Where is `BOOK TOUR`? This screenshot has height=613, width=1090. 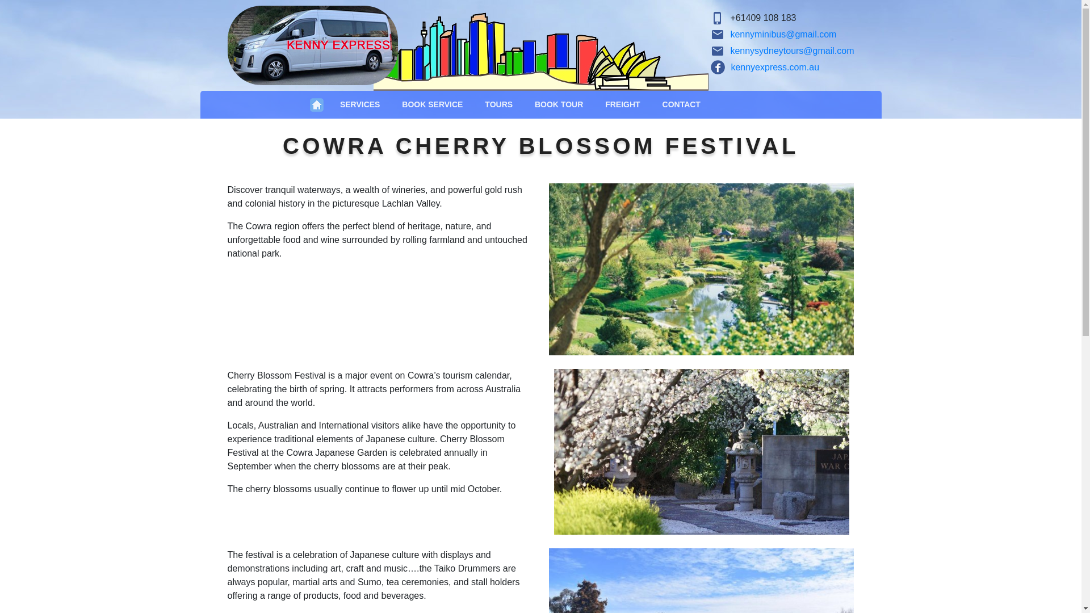
BOOK TOUR is located at coordinates (559, 104).